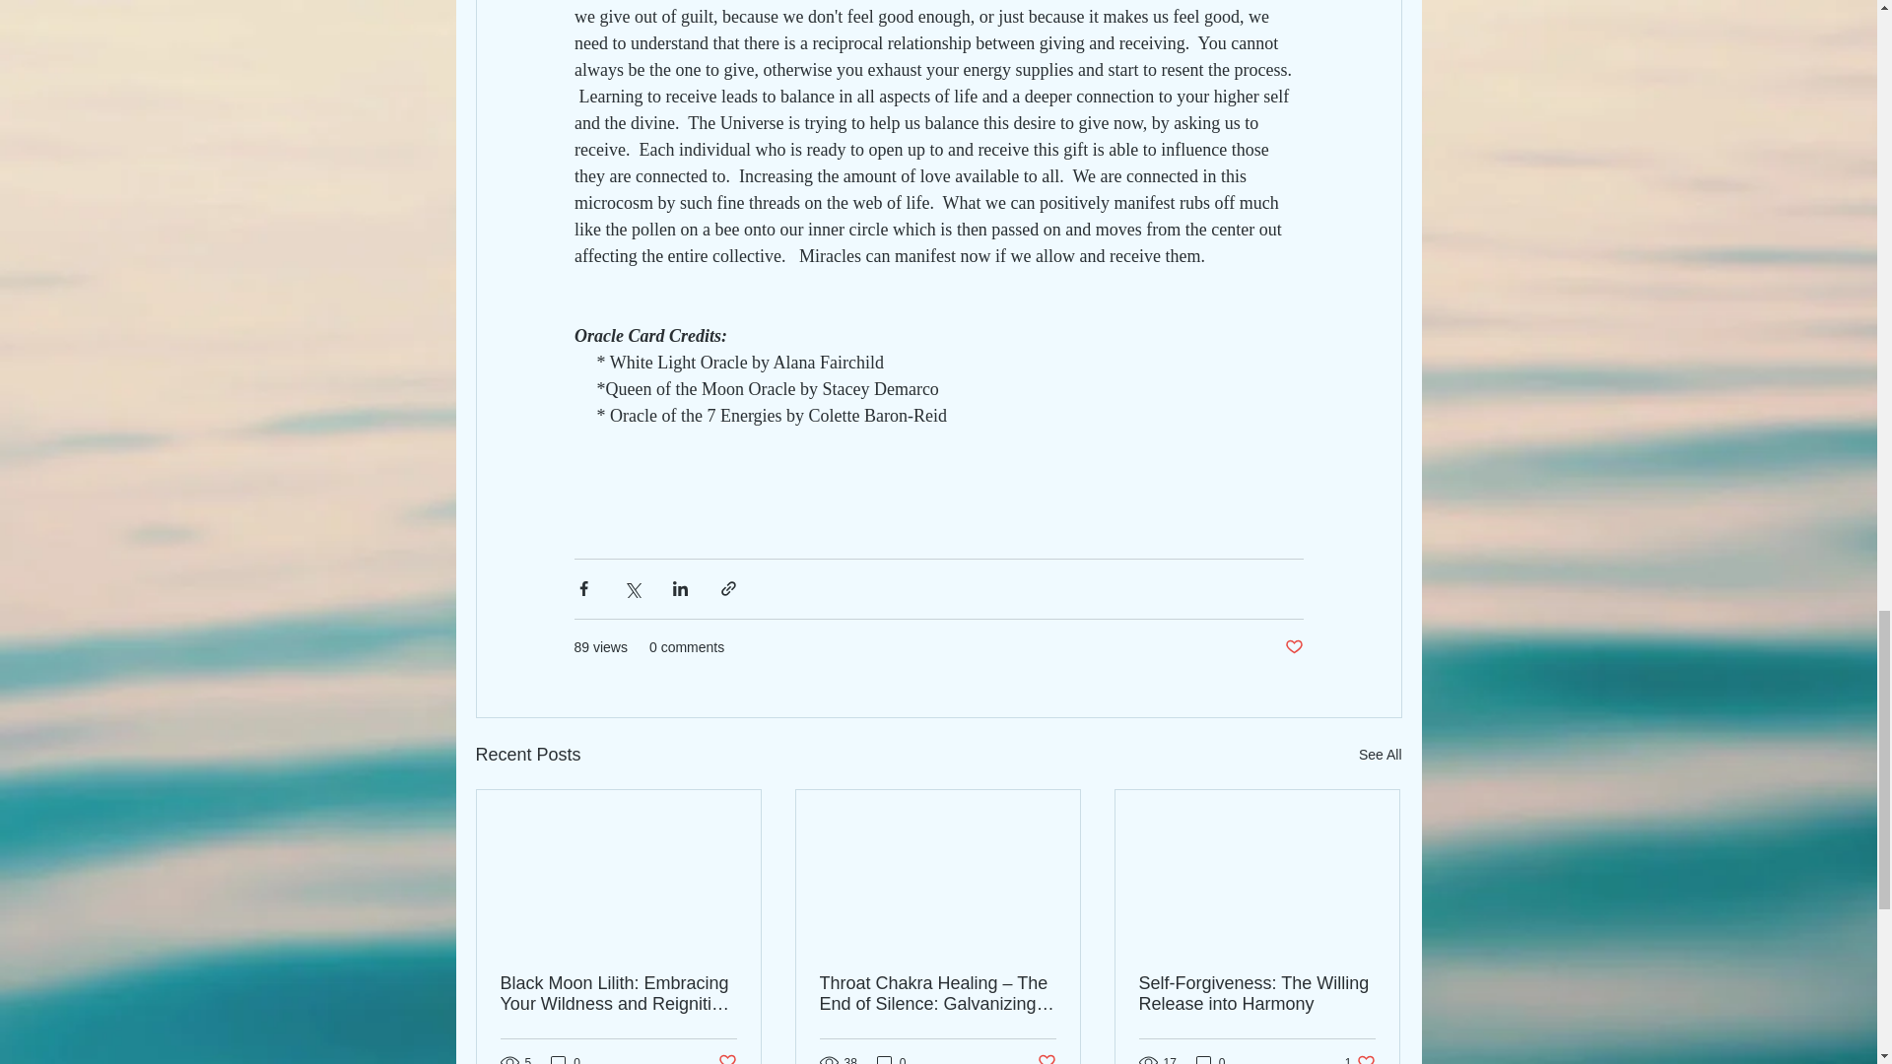 This screenshot has width=1892, height=1064. Describe the element at coordinates (1256, 994) in the screenshot. I see `Self-Forgiveness: The Willing Release into Harmony` at that location.